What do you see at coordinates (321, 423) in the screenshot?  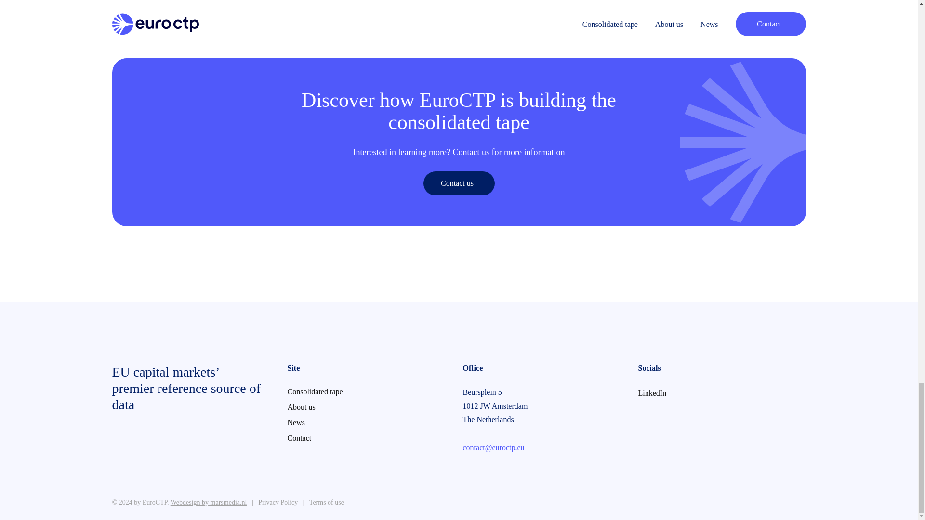 I see `News` at bounding box center [321, 423].